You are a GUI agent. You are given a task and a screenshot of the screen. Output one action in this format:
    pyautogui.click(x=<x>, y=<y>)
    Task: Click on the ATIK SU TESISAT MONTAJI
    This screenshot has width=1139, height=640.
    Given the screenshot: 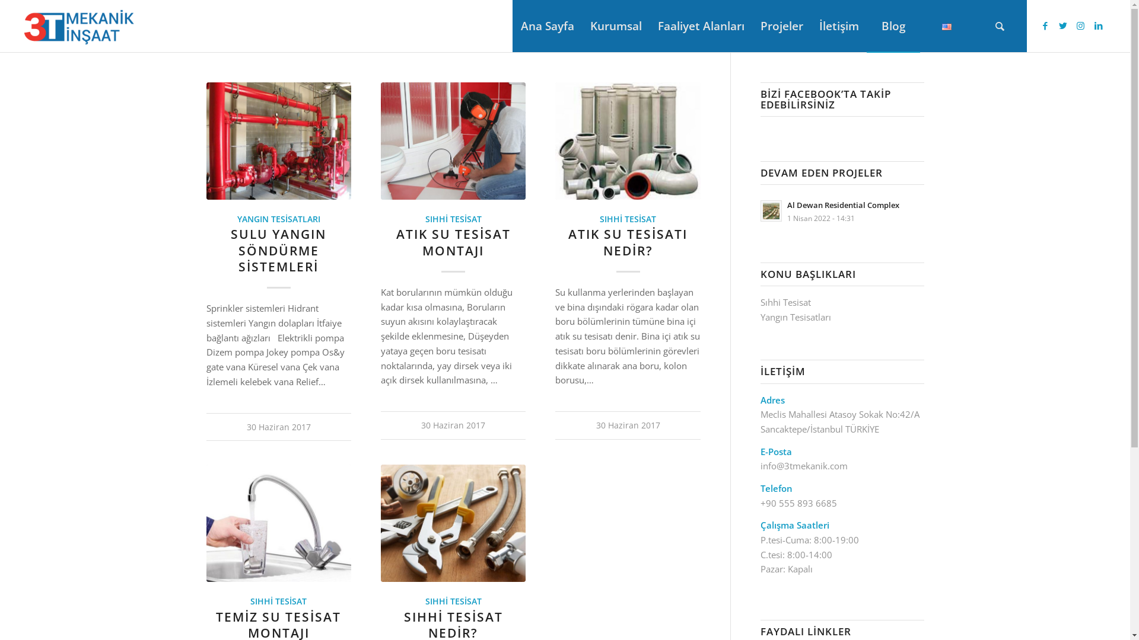 What is the action you would take?
    pyautogui.click(x=453, y=242)
    